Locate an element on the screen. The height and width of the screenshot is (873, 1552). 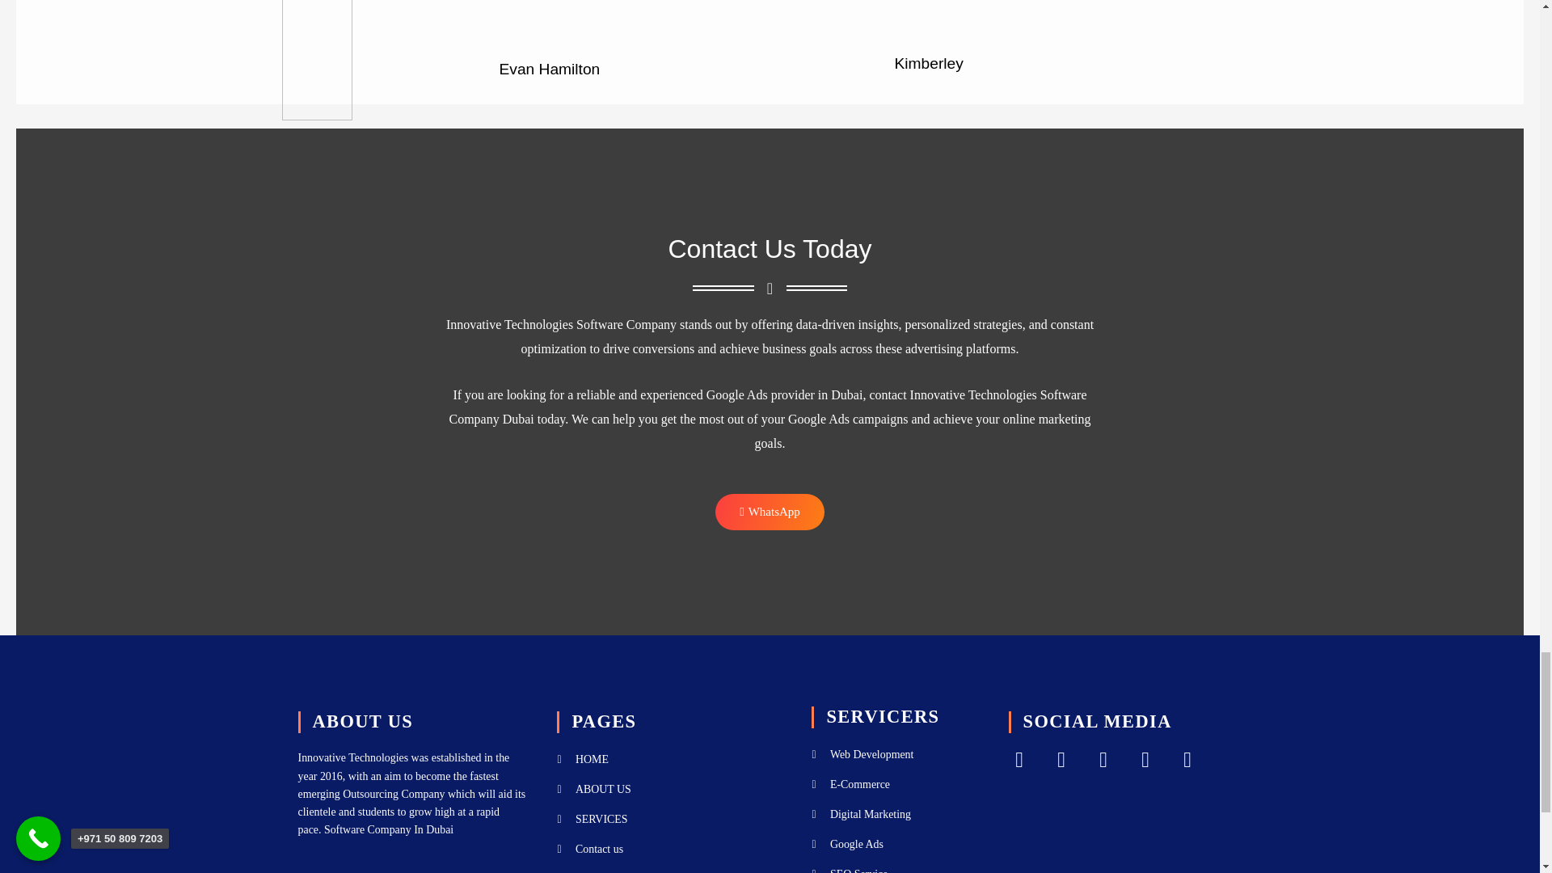
Google-plus is located at coordinates (1103, 760).